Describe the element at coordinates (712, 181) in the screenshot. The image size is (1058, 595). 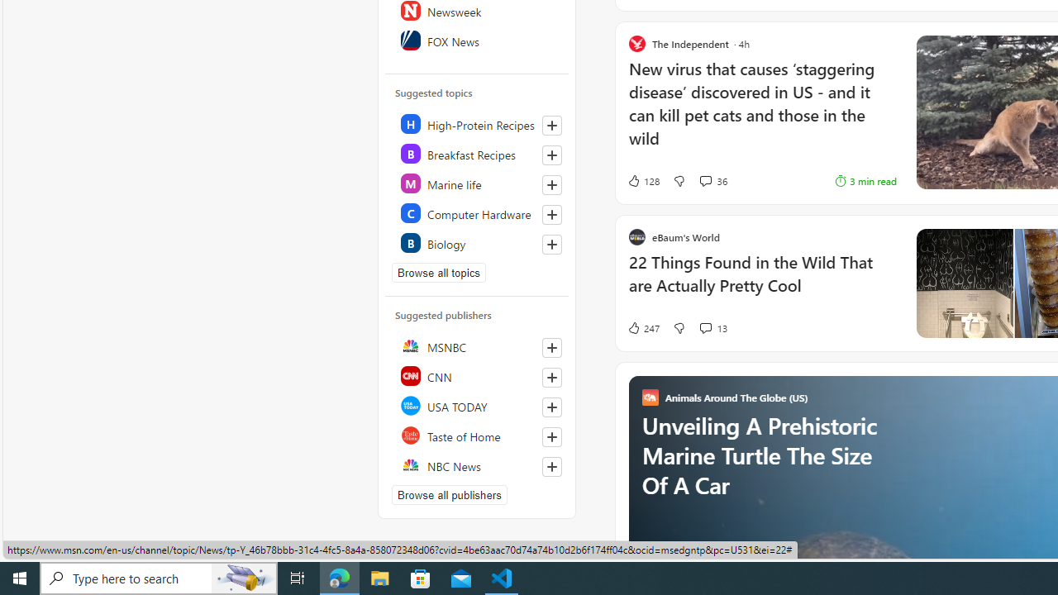
I see `View comments 36 Comment` at that location.